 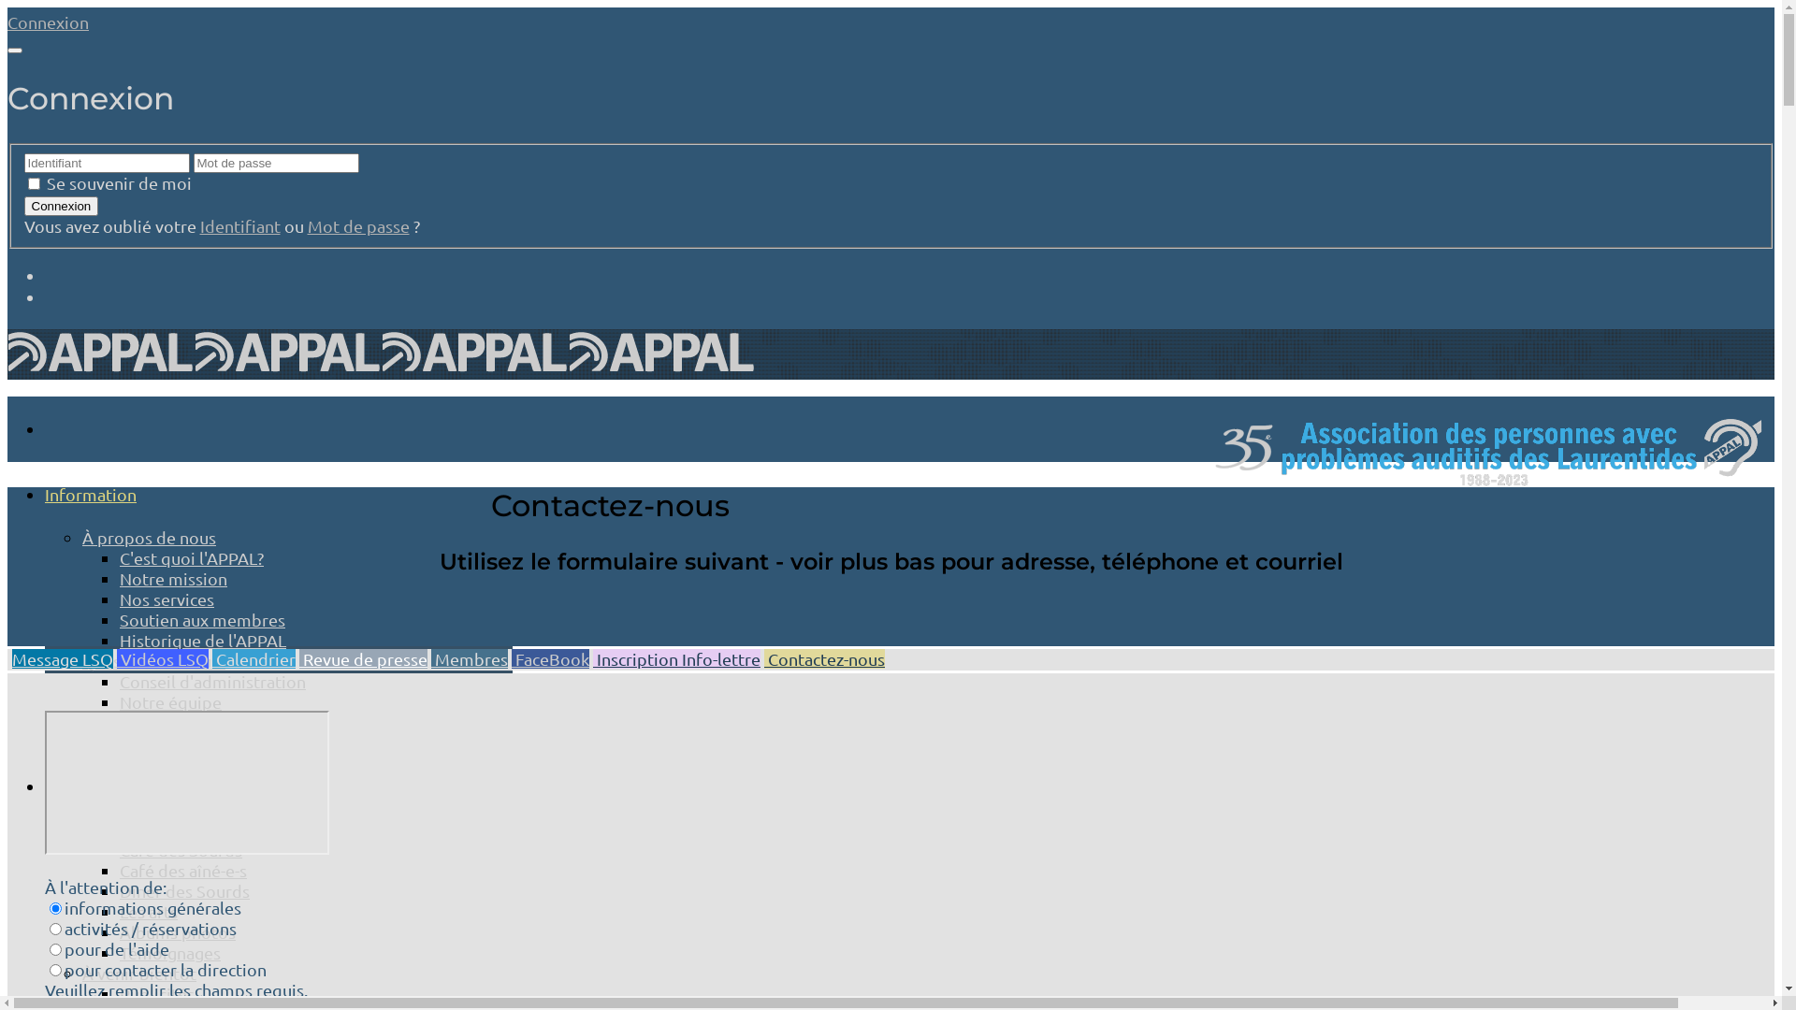 What do you see at coordinates (203, 640) in the screenshot?
I see `Historique de l'APPAL` at bounding box center [203, 640].